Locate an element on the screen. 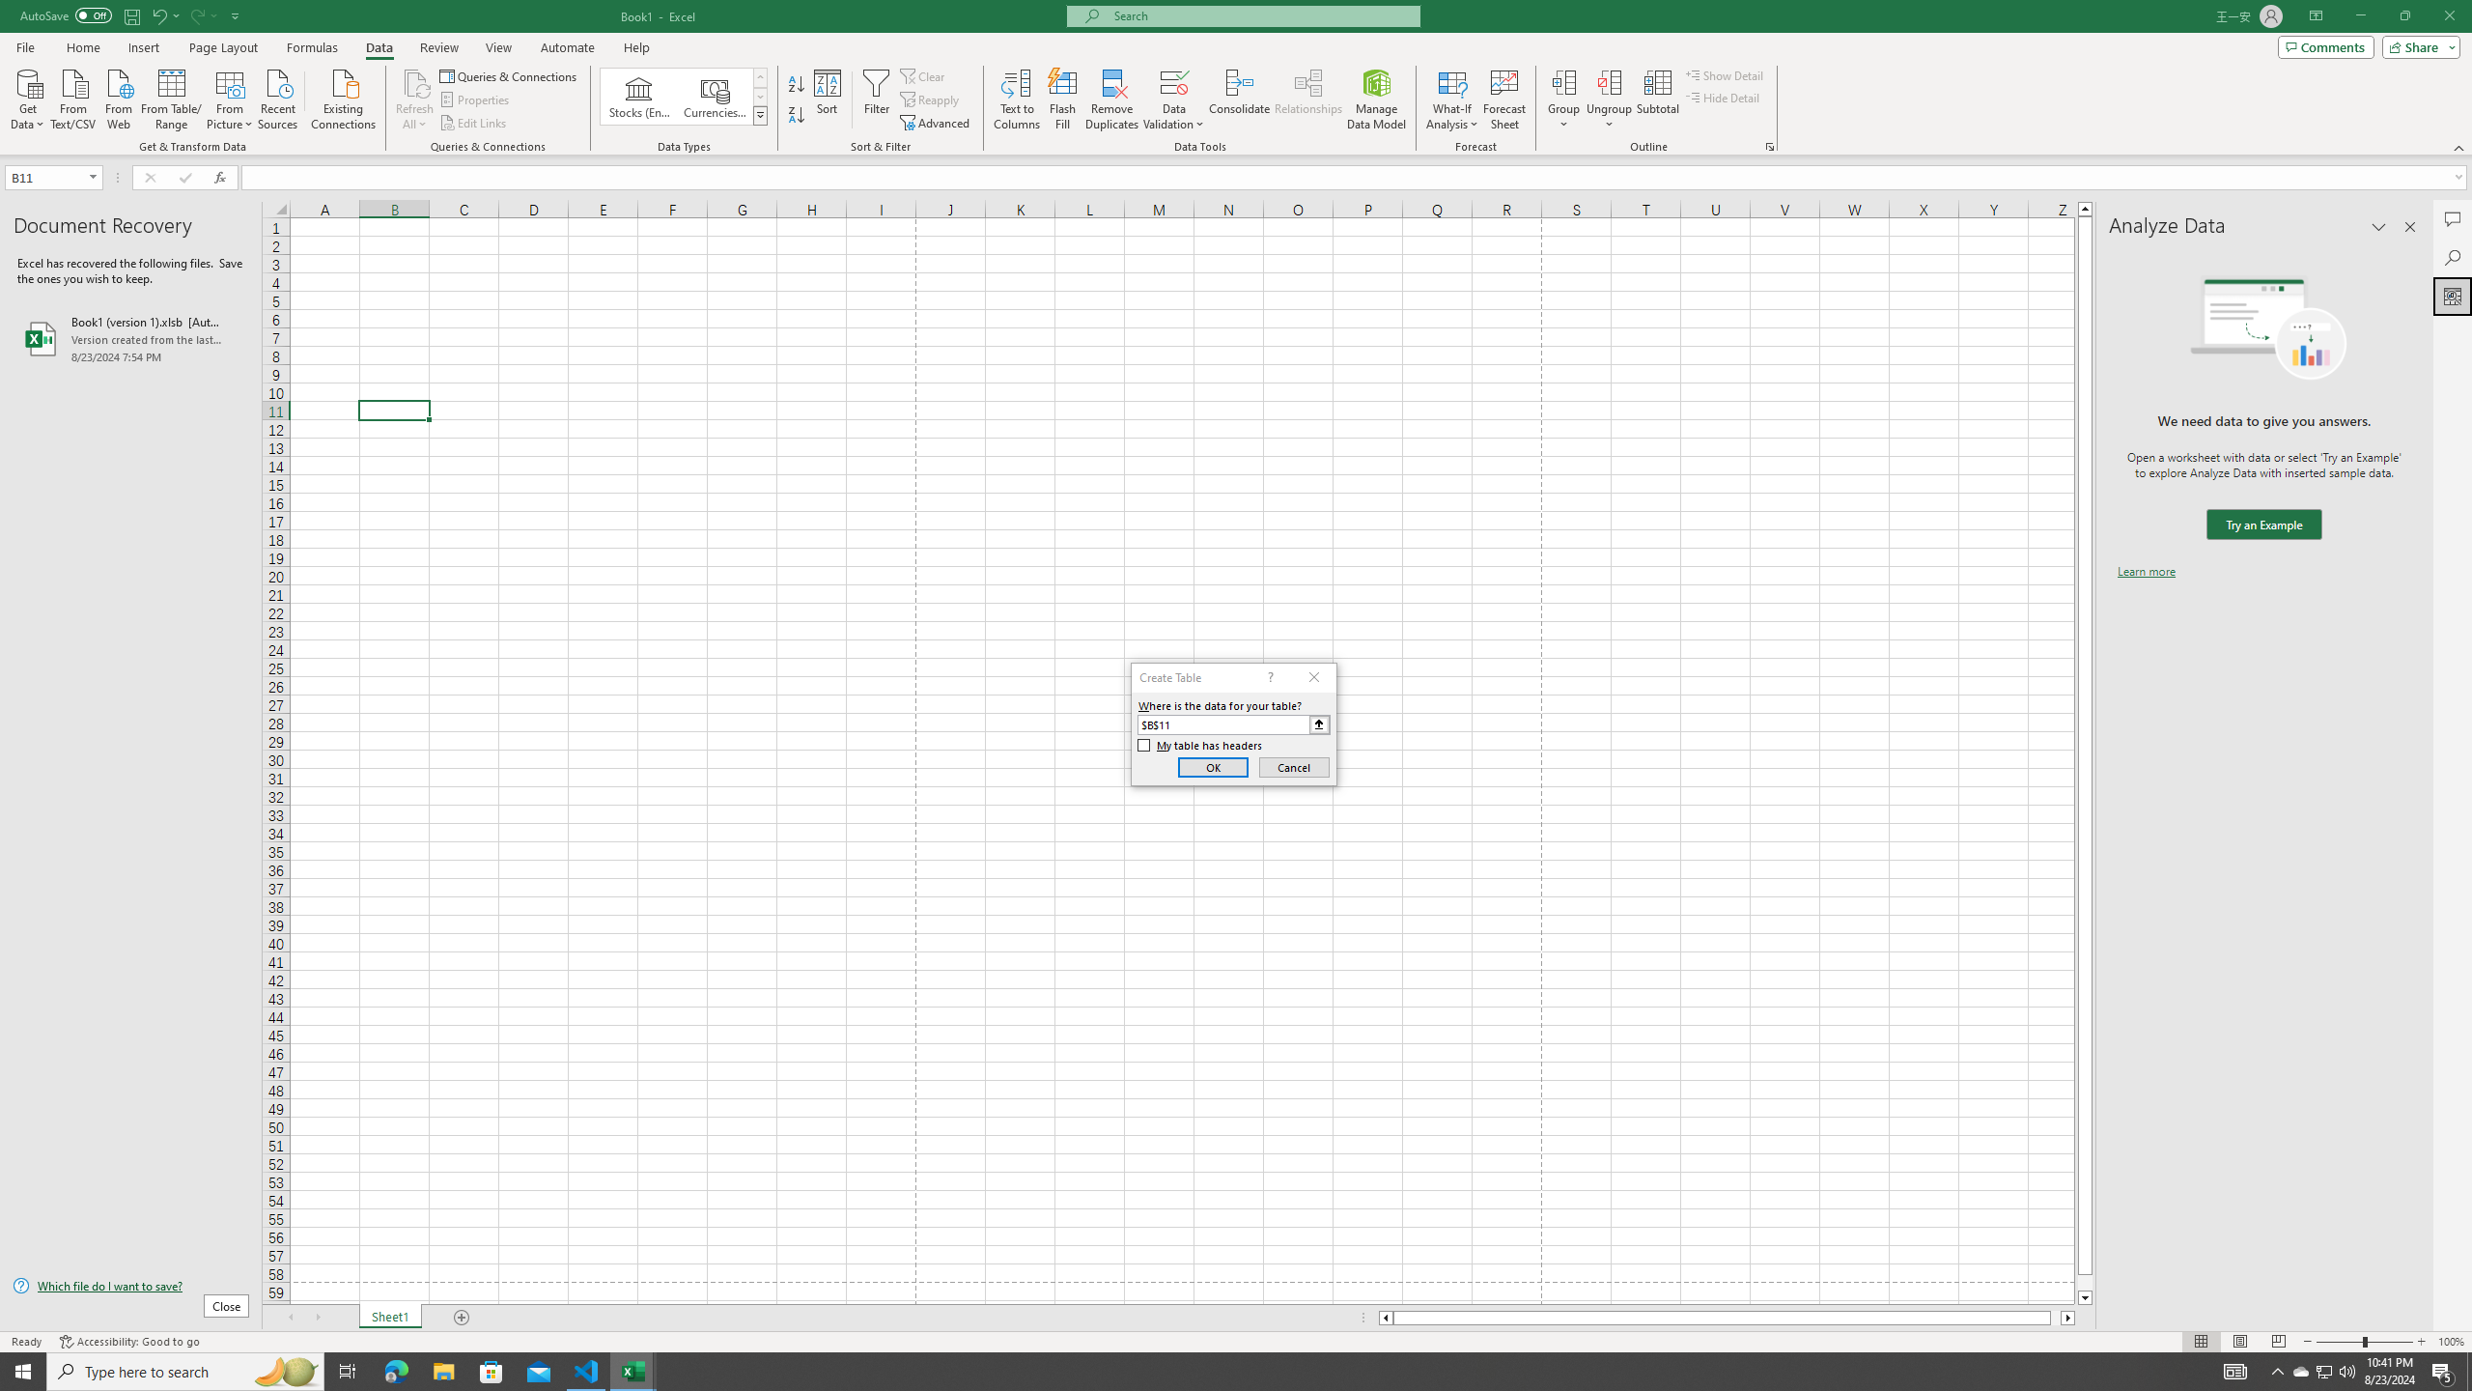 The image size is (2472, 1391). AutomationID: ConvertToLinkedEntity is located at coordinates (684, 97).